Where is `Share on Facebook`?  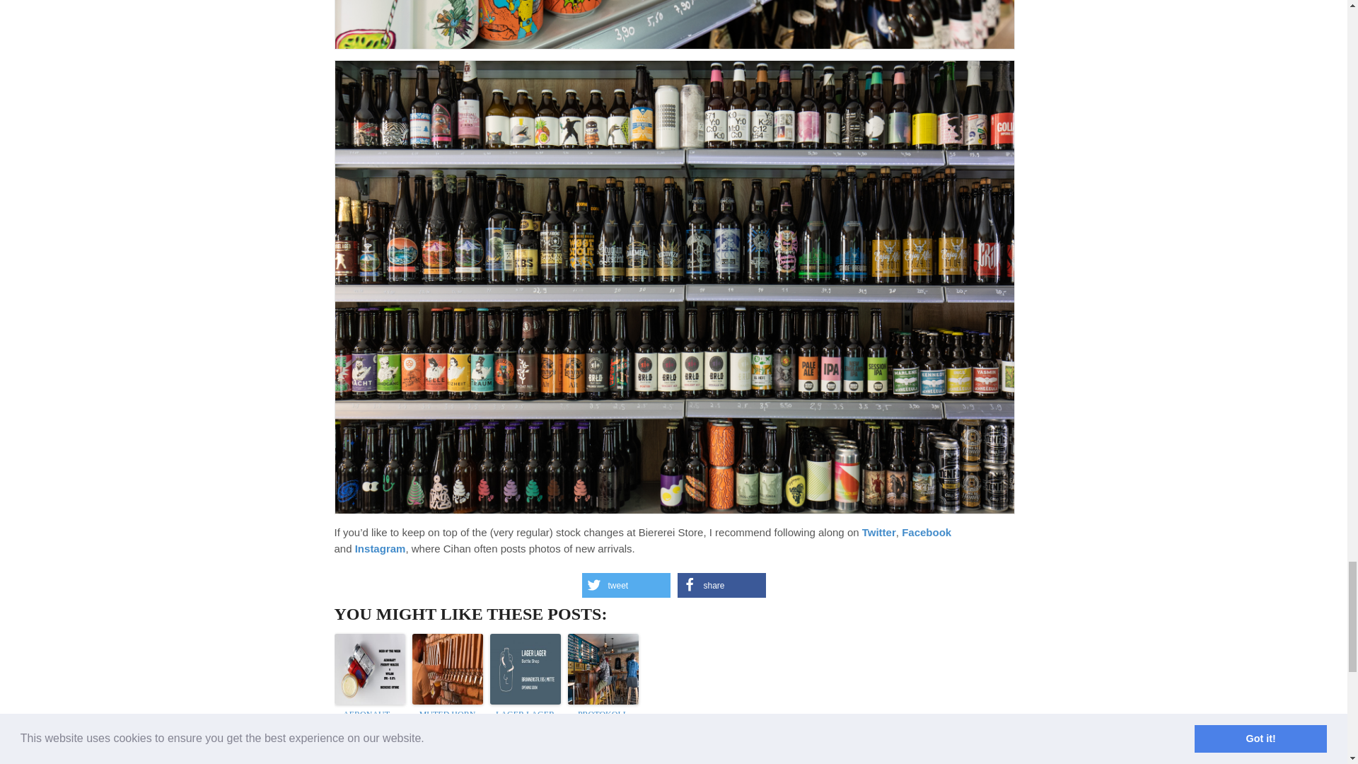 Share on Facebook is located at coordinates (721, 585).